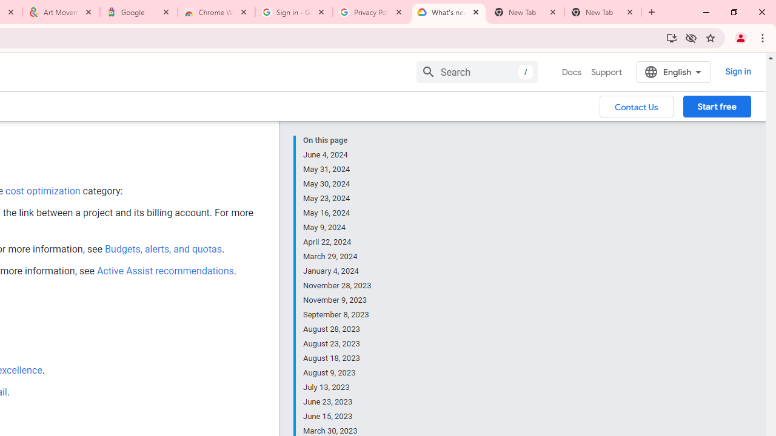  I want to click on November 9, 2023, so click(338, 300).